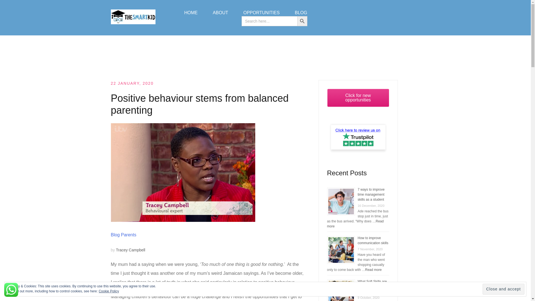 This screenshot has width=535, height=301. Describe the element at coordinates (221, 13) in the screenshot. I see `ABOUT` at that location.